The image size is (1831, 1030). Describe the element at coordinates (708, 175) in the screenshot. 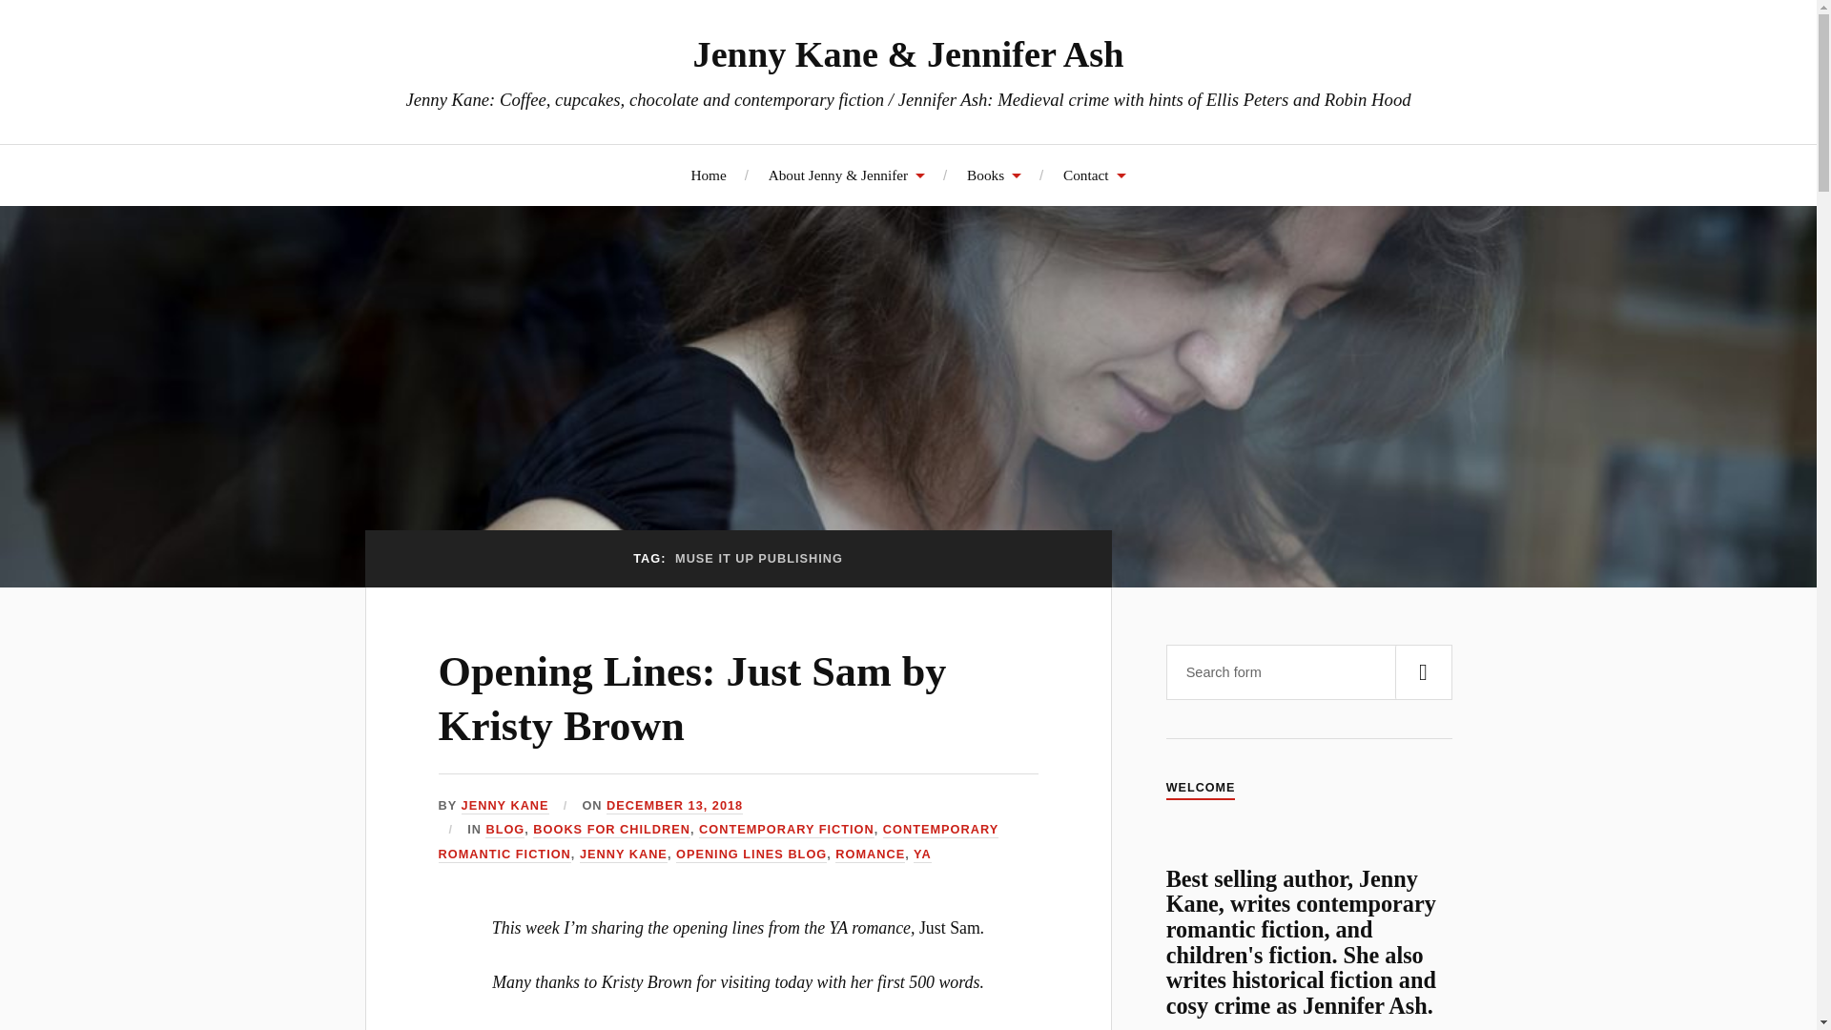

I see `Home` at that location.